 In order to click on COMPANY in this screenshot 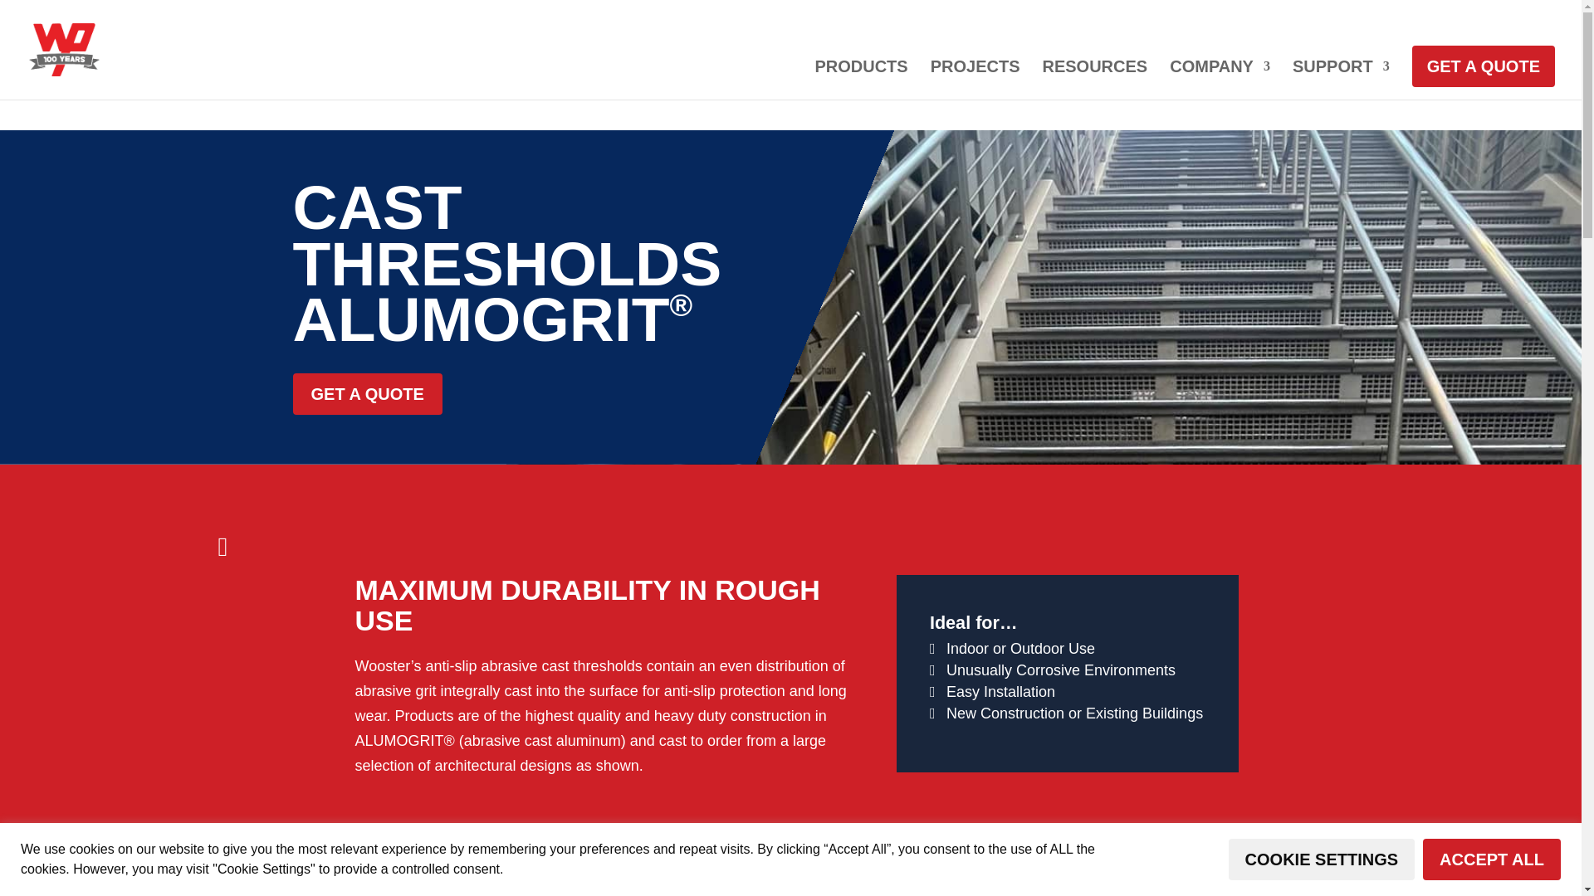, I will do `click(1220, 80)`.